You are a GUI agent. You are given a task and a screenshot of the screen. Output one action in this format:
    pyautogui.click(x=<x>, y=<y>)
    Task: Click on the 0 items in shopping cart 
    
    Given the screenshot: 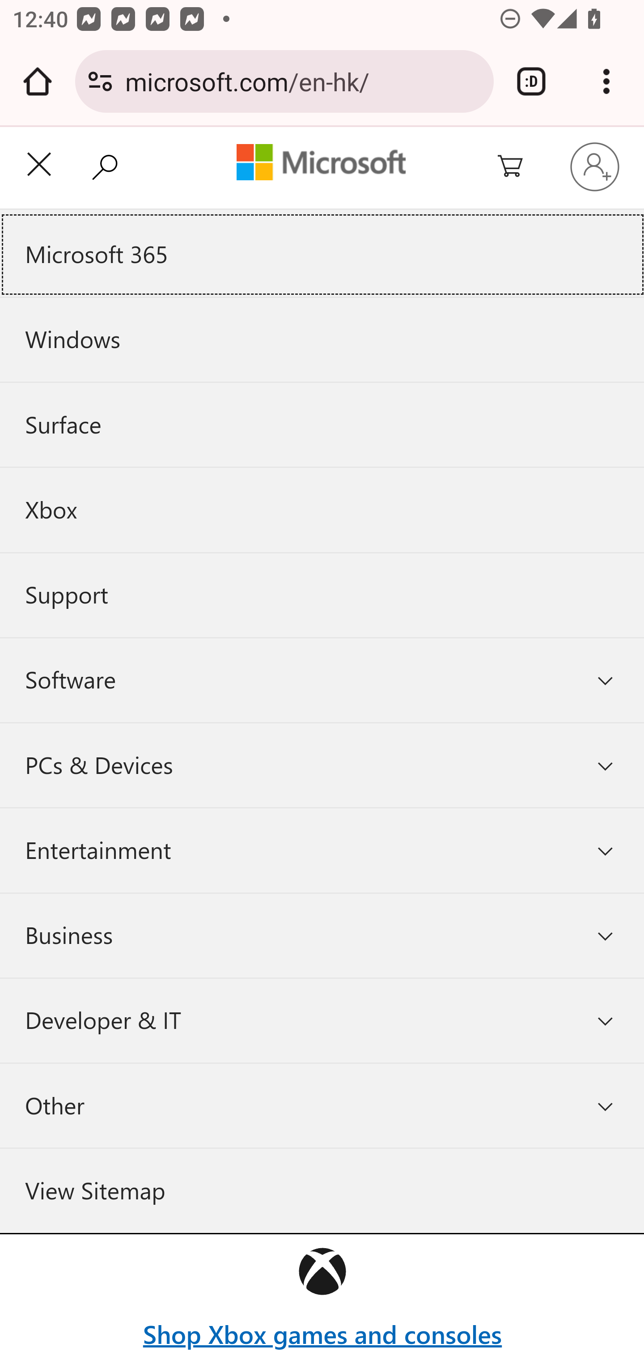 What is the action you would take?
    pyautogui.click(x=520, y=167)
    